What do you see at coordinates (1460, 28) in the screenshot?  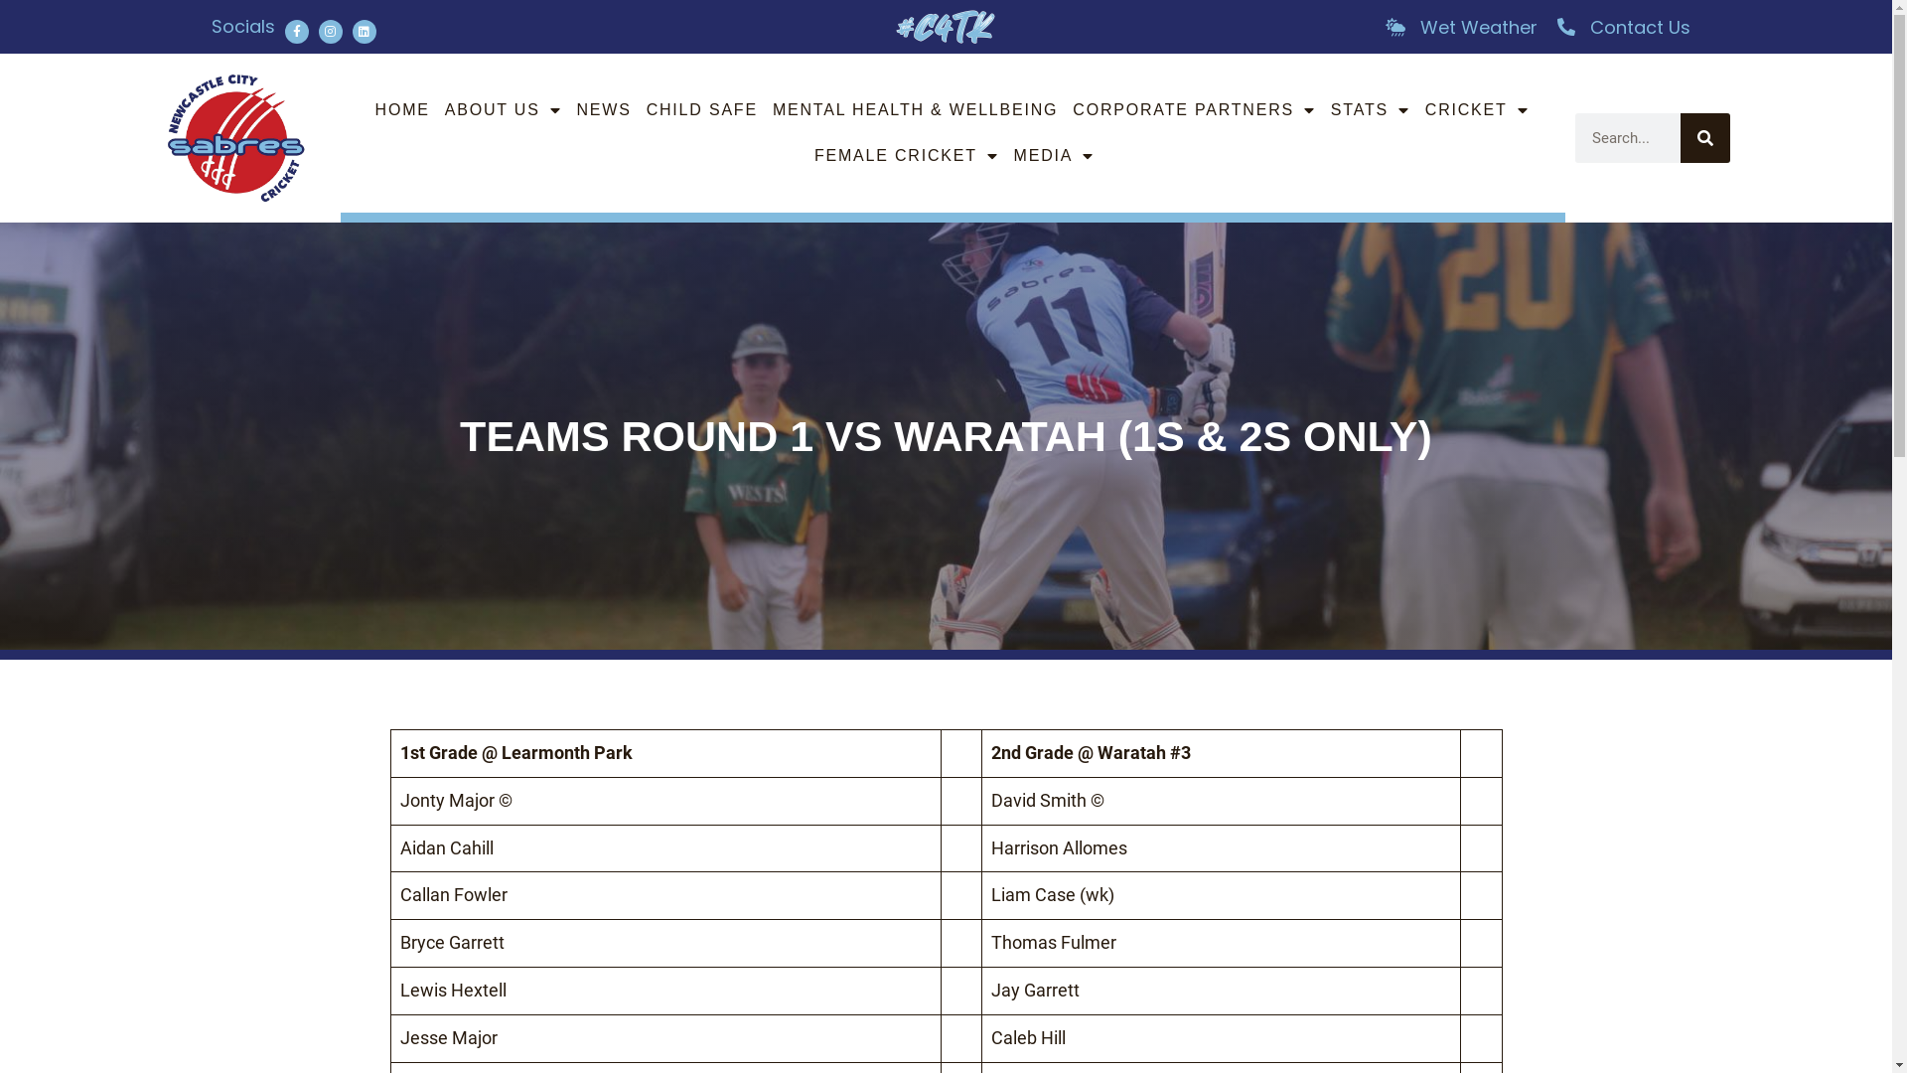 I see `Wet Weather` at bounding box center [1460, 28].